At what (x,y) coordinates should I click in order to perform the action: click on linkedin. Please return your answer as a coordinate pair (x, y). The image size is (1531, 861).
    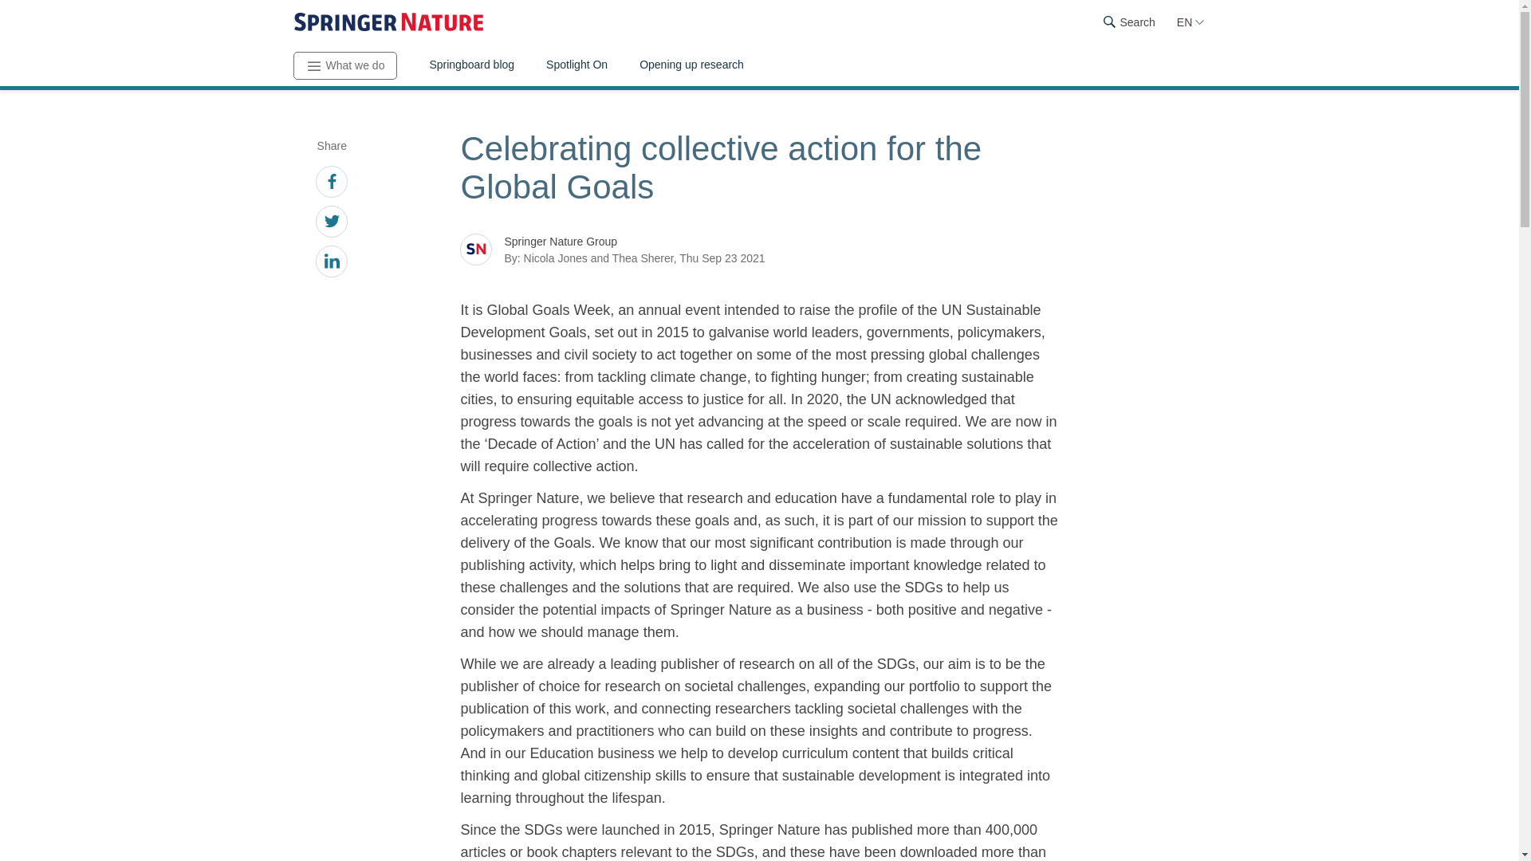
    Looking at the image, I should click on (332, 263).